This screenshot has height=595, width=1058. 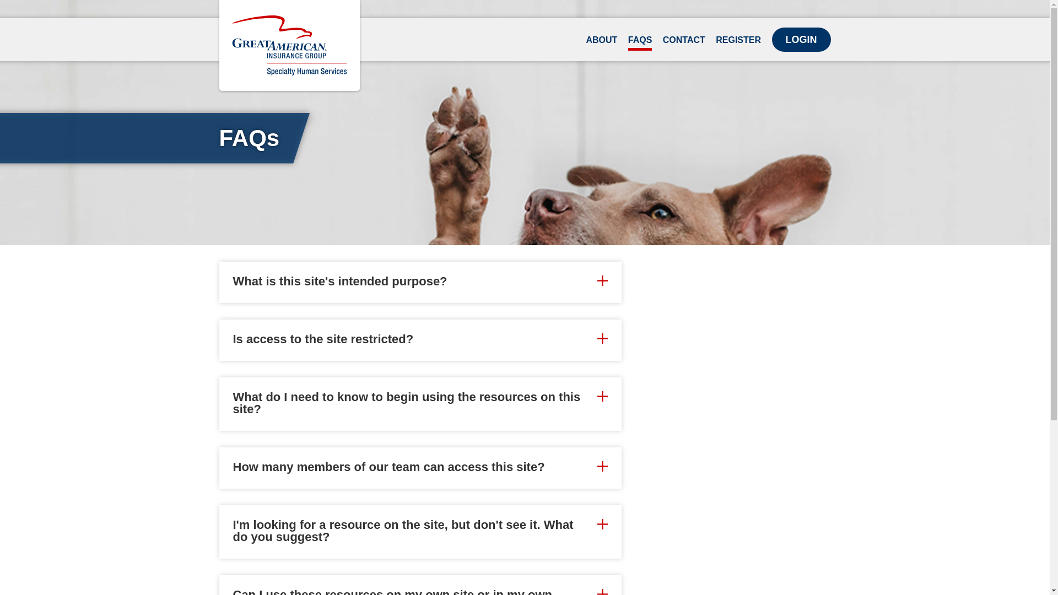 What do you see at coordinates (684, 43) in the screenshot?
I see `CONTACT` at bounding box center [684, 43].